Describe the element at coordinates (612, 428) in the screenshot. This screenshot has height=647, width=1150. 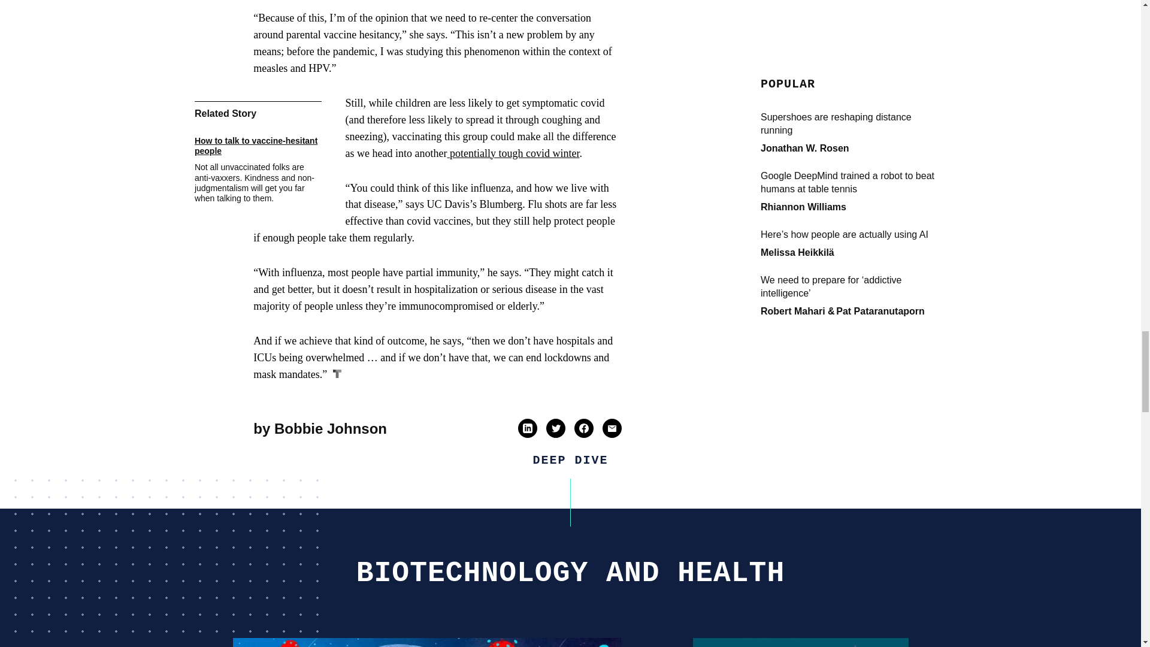
I see `Share story on email` at that location.